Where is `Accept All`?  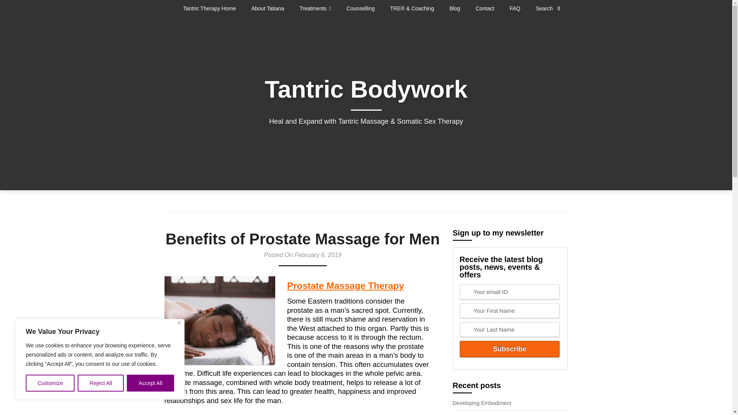 Accept All is located at coordinates (151, 383).